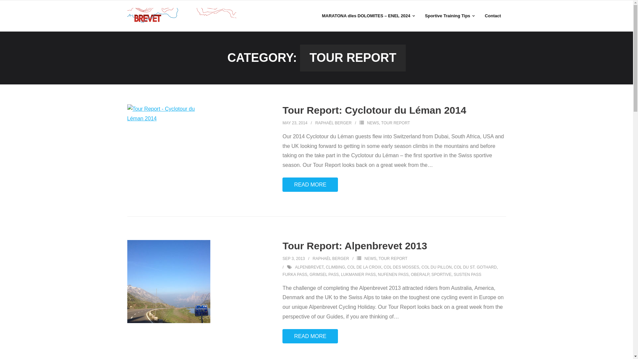 This screenshot has height=359, width=638. I want to click on COL DE LA CROIX, so click(364, 267).